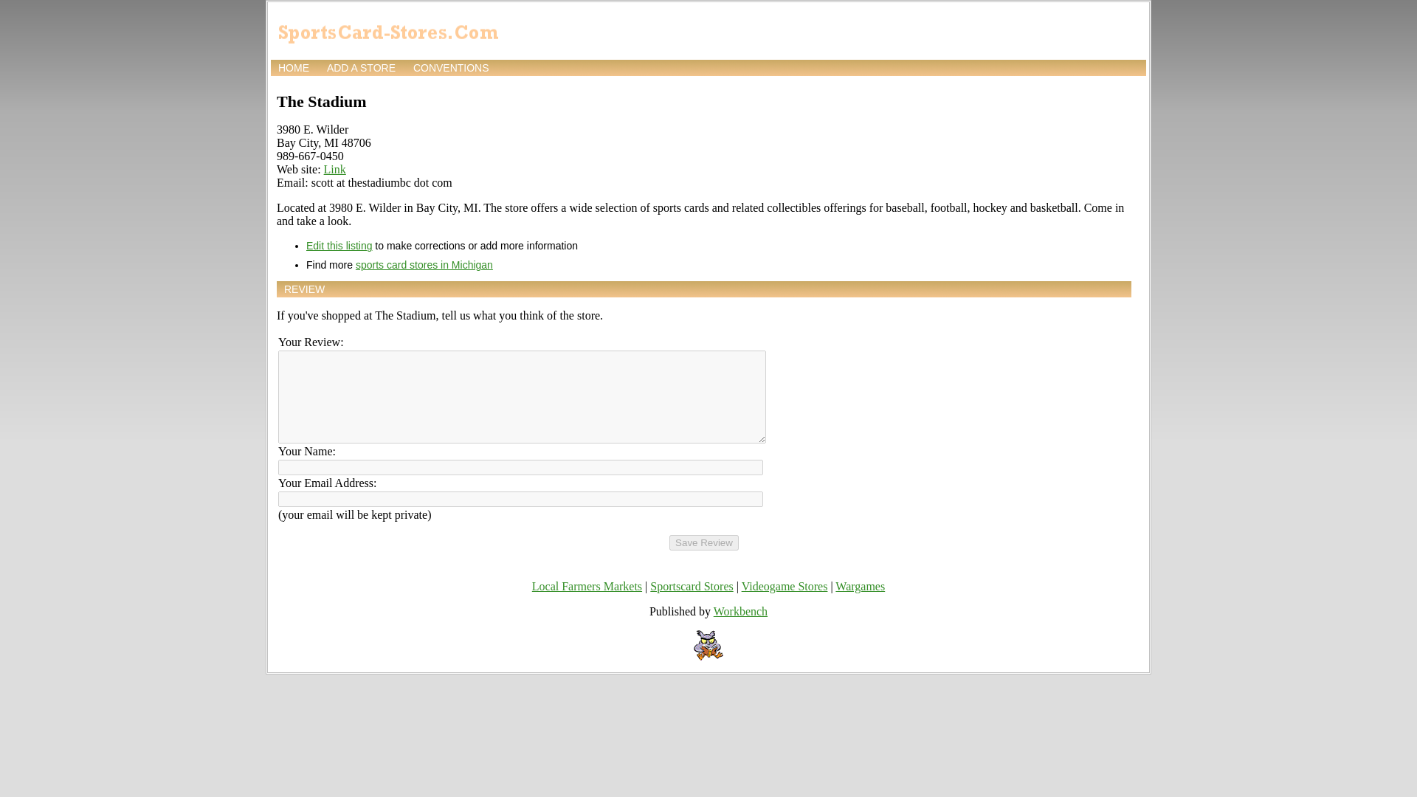  I want to click on Sportscard Stores, so click(691, 586).